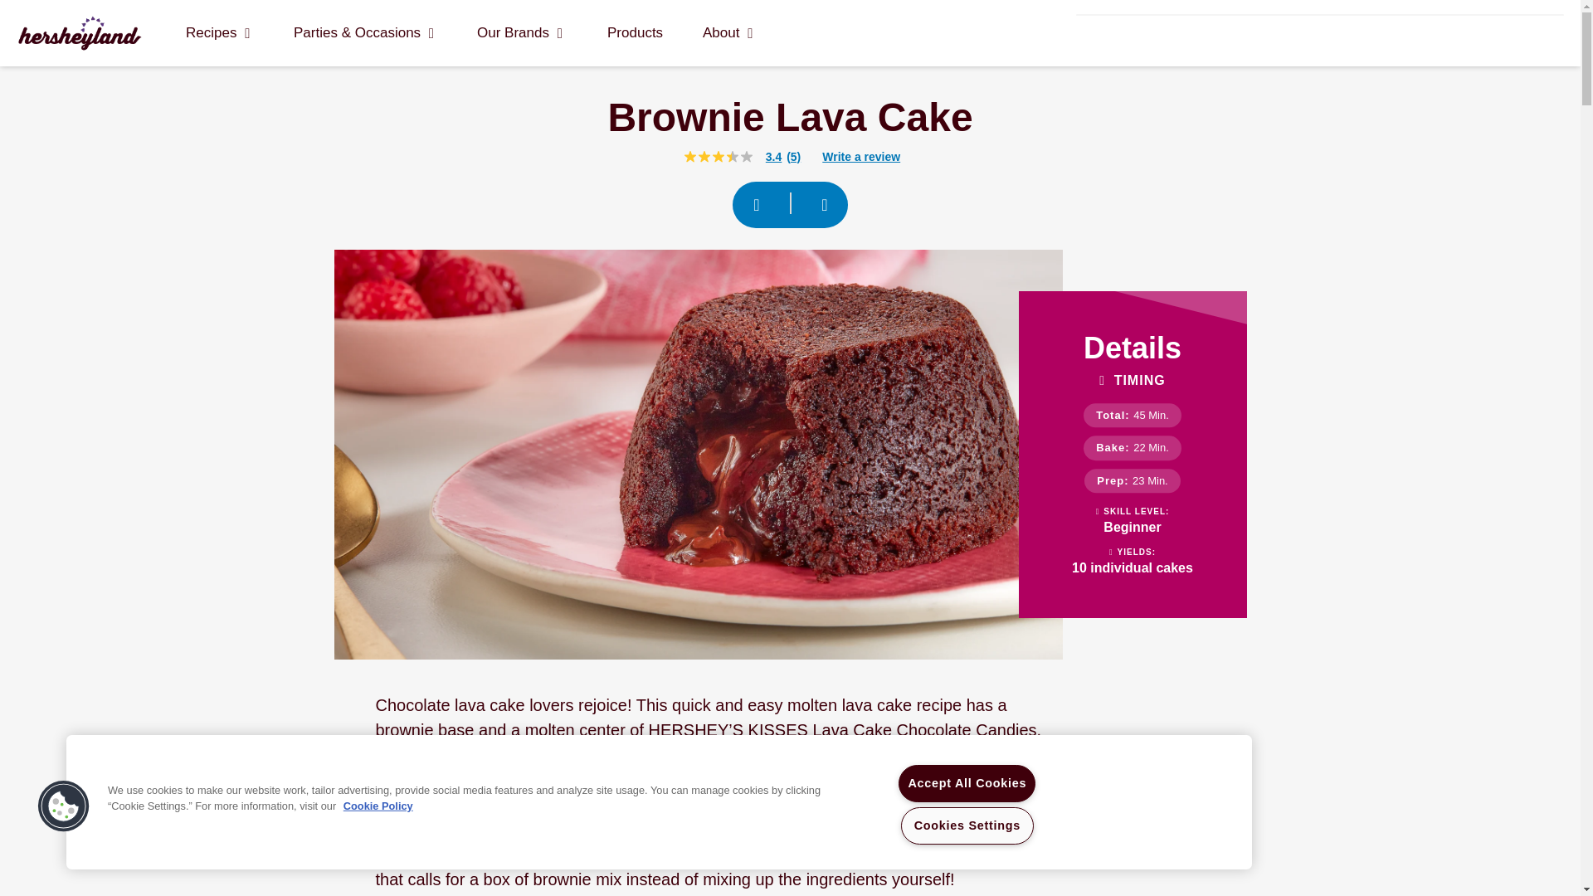  I want to click on Recipes, so click(217, 32).